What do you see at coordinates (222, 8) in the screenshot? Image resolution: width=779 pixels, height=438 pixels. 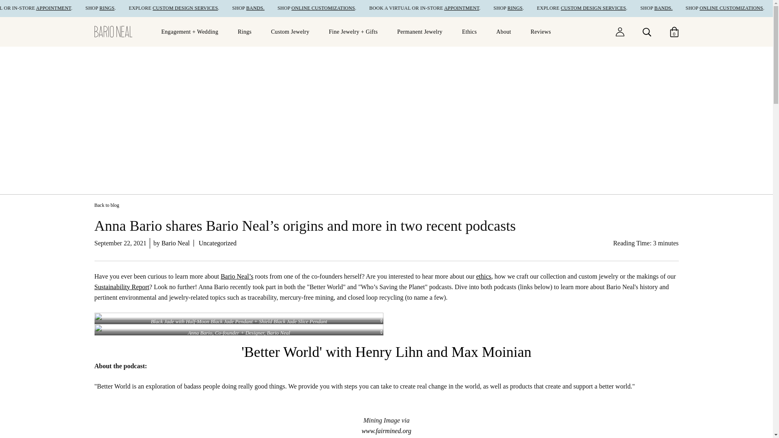 I see `CUSTOM DESIGN SERVICES` at bounding box center [222, 8].